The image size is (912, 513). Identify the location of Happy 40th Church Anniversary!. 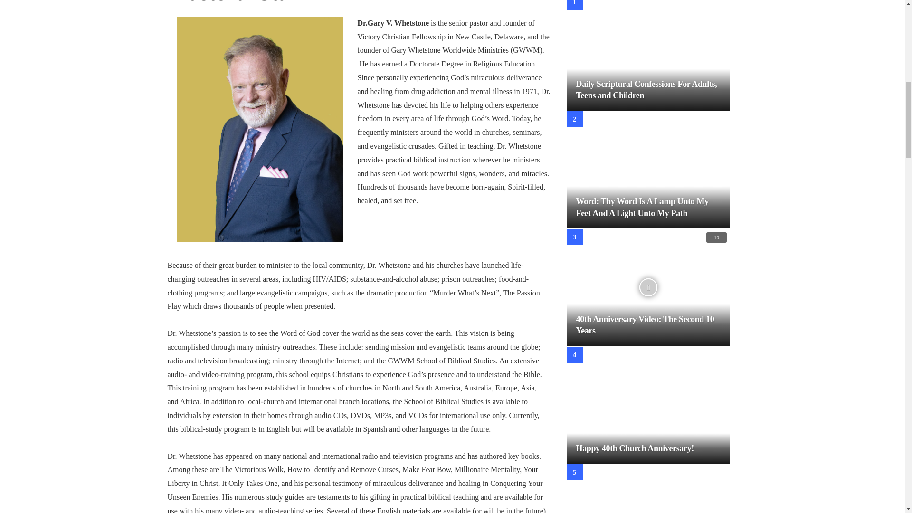
(648, 406).